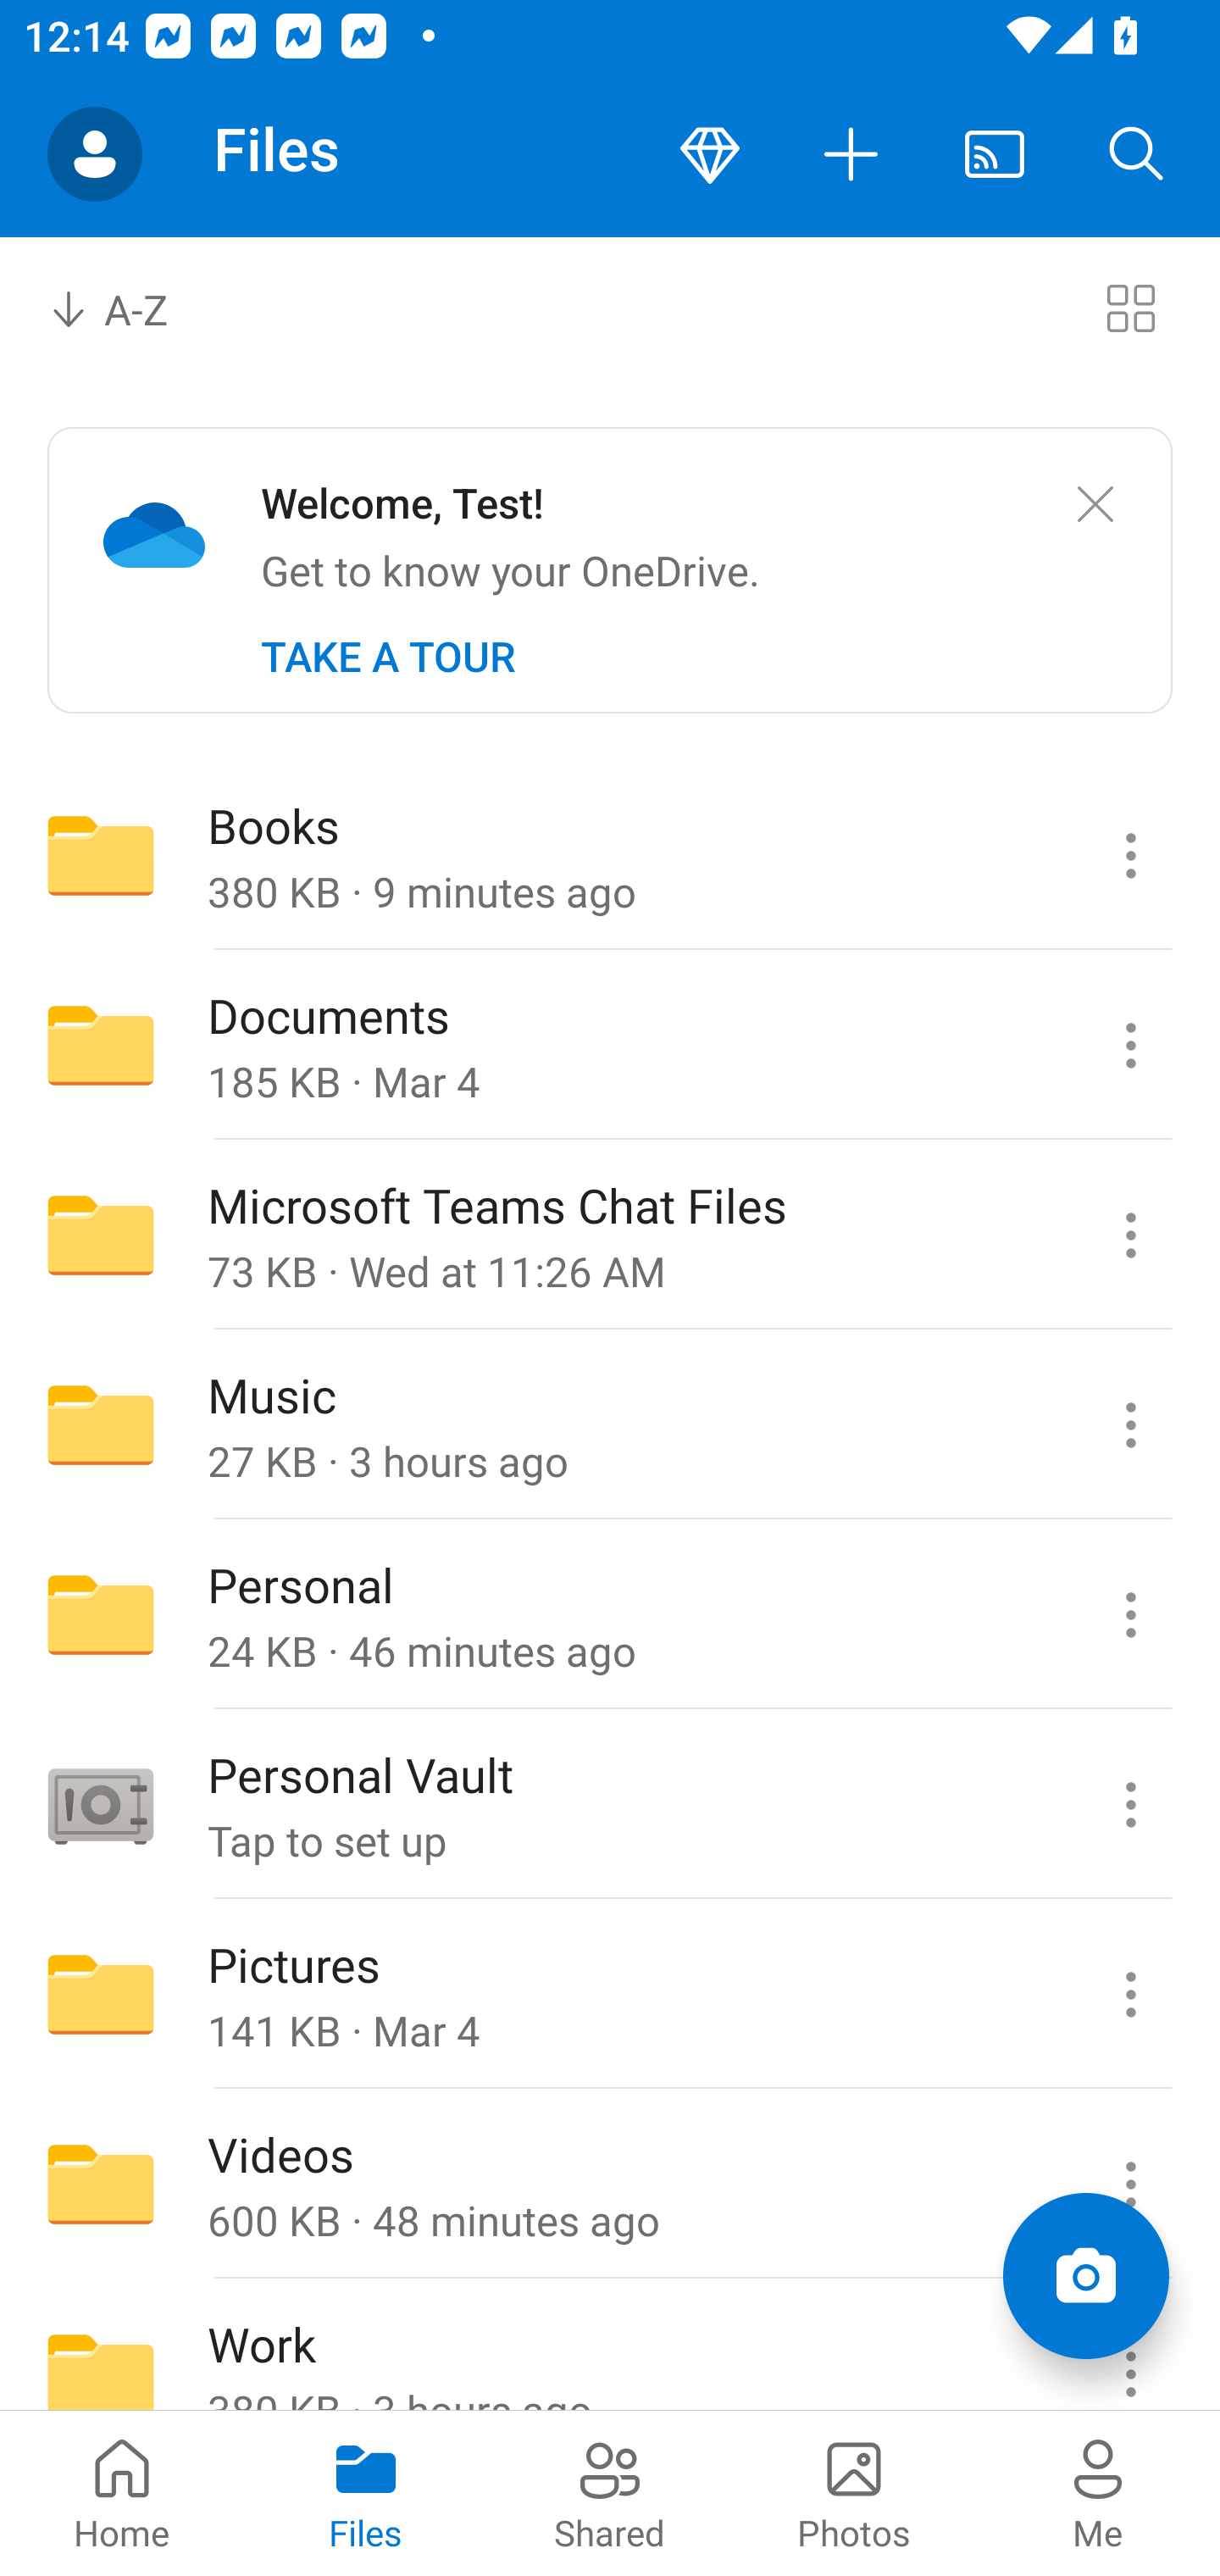 This screenshot has height=2576, width=1220. I want to click on Folder Music 27 KB · 3 hours ago Music commands, so click(610, 1424).